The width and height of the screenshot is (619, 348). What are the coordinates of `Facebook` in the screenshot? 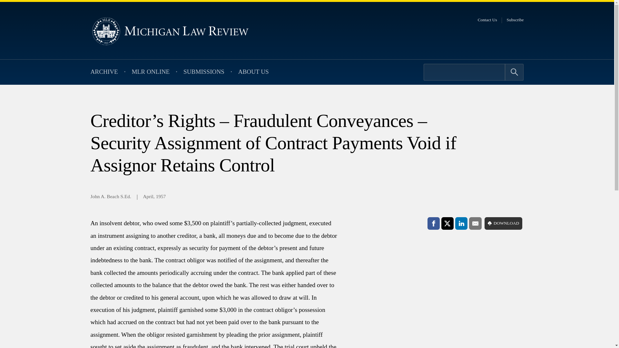 It's located at (433, 223).